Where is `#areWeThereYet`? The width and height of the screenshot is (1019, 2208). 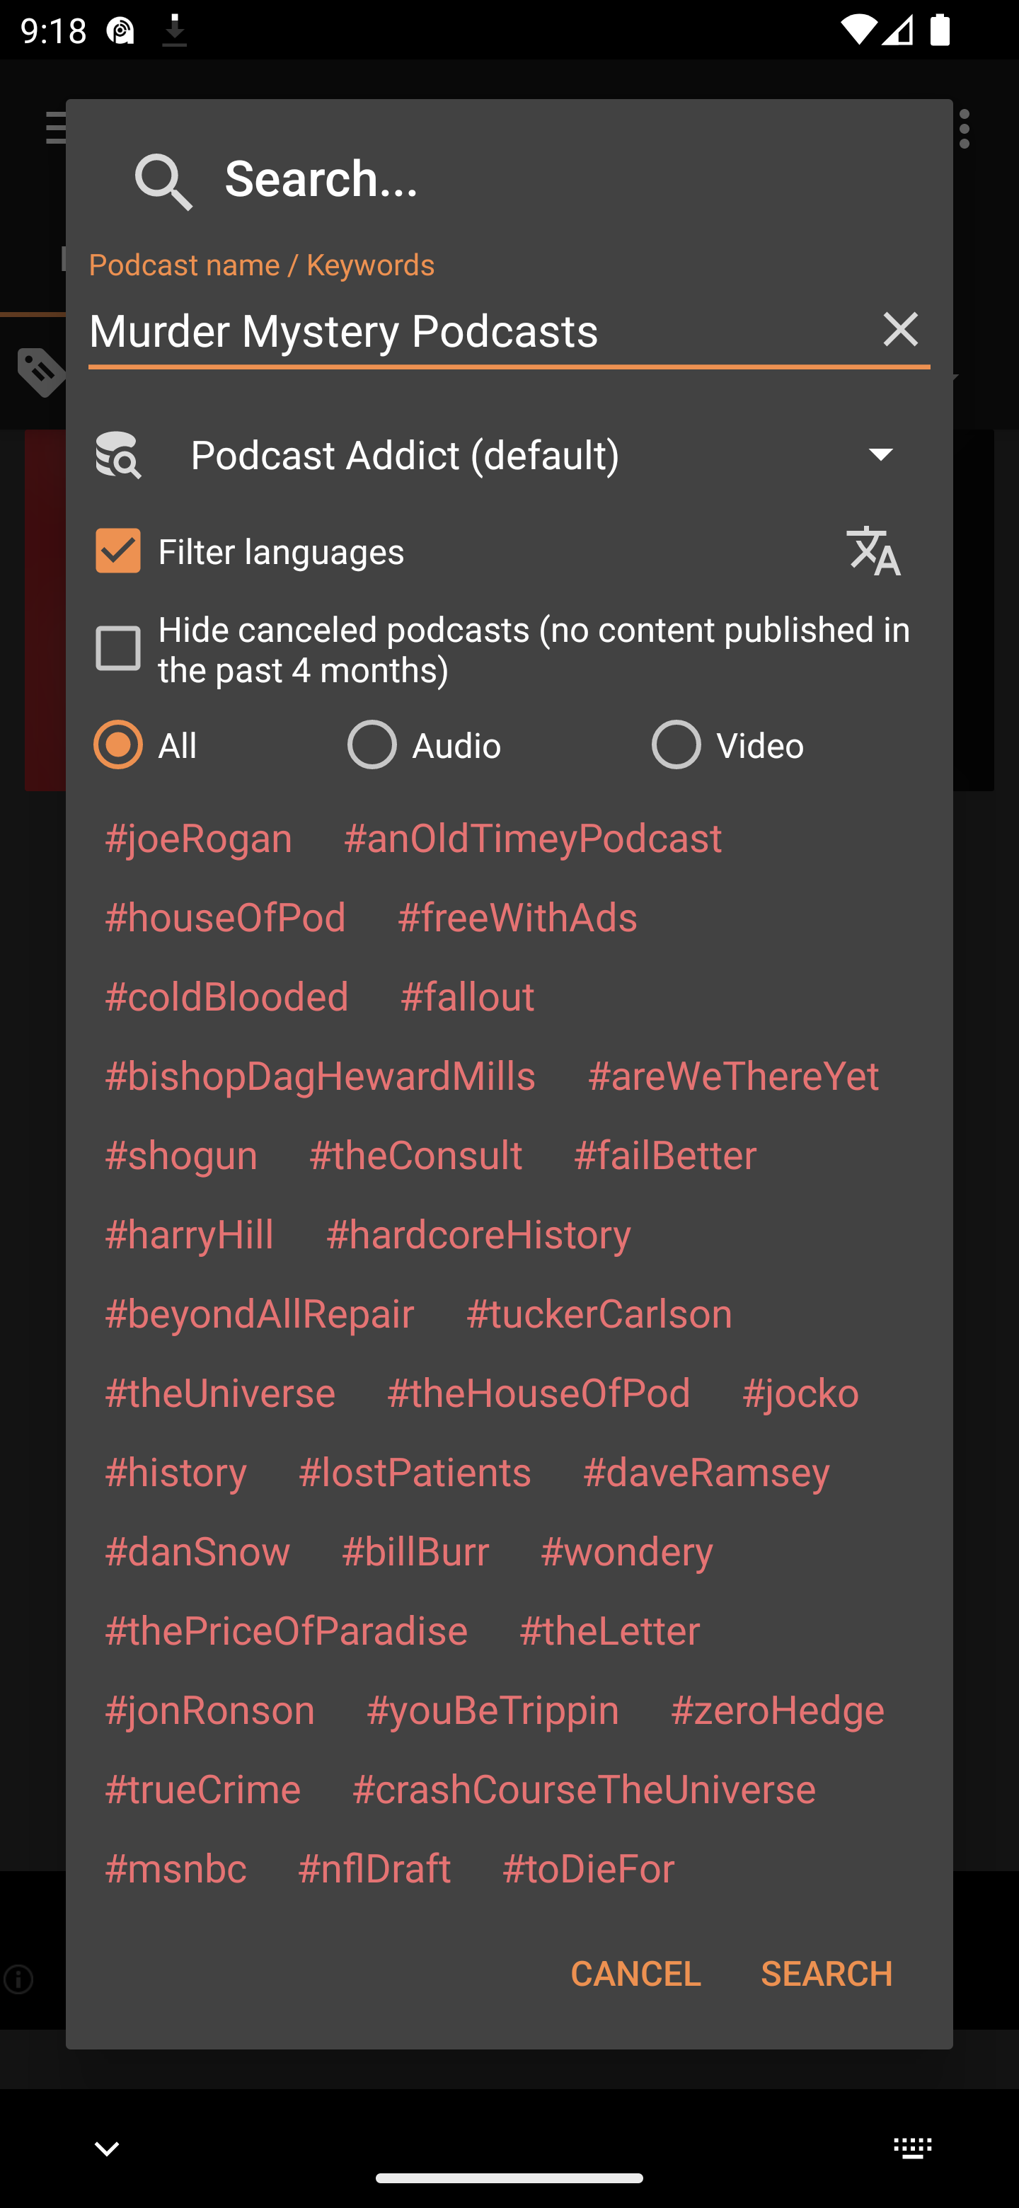 #areWeThereYet is located at coordinates (733, 1074).